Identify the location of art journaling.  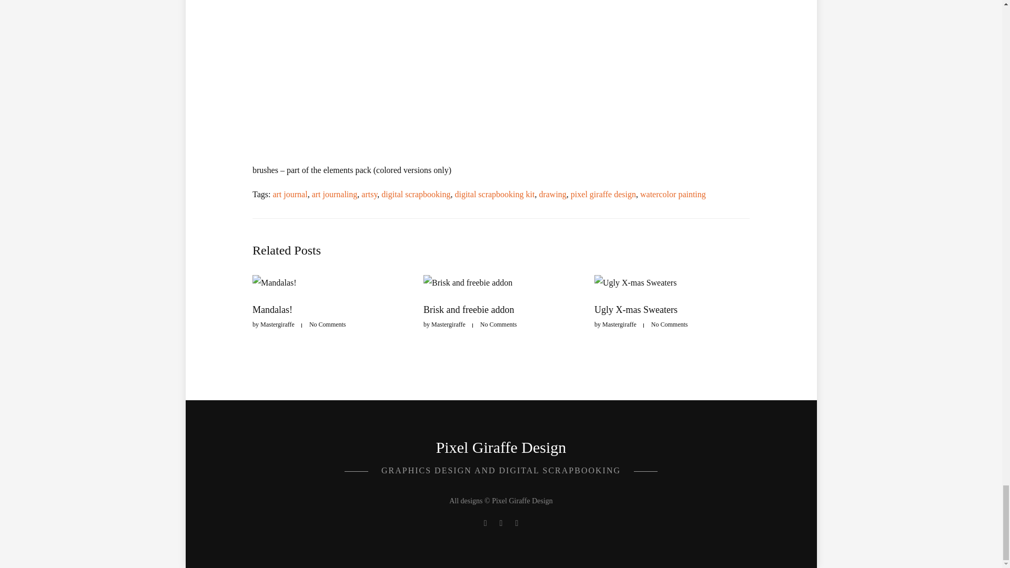
(335, 194).